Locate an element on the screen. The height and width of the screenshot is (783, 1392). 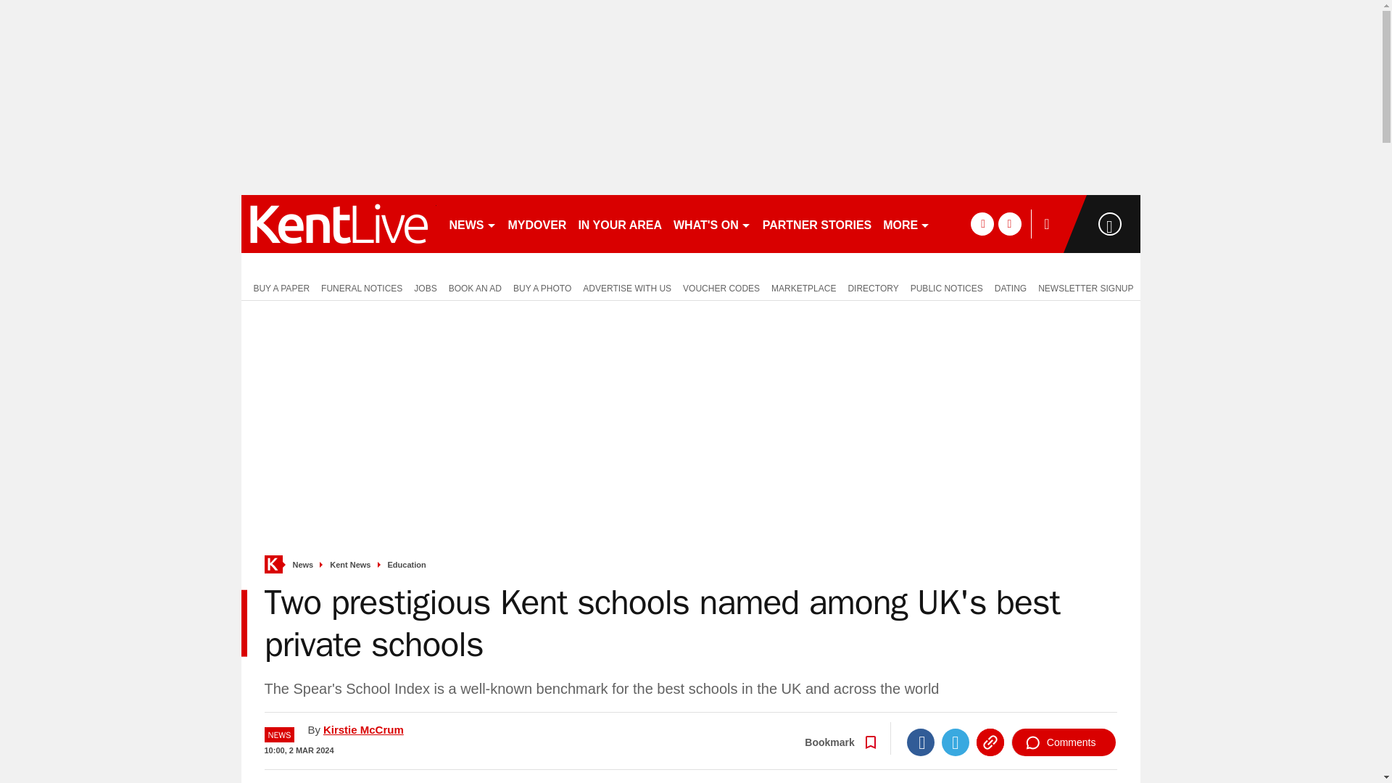
facebook is located at coordinates (982, 223).